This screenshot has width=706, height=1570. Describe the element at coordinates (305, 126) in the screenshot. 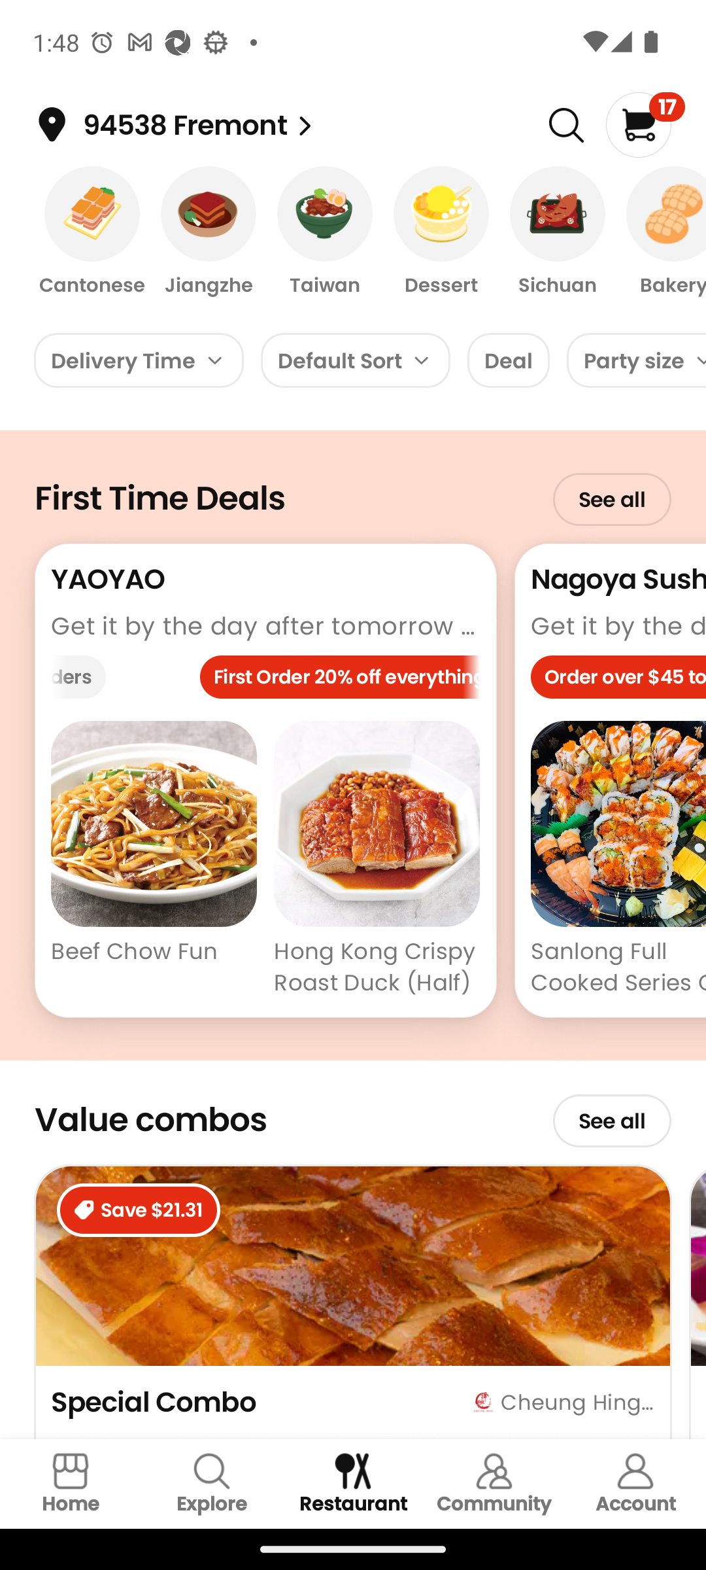

I see `94538 Fremont Image` at that location.